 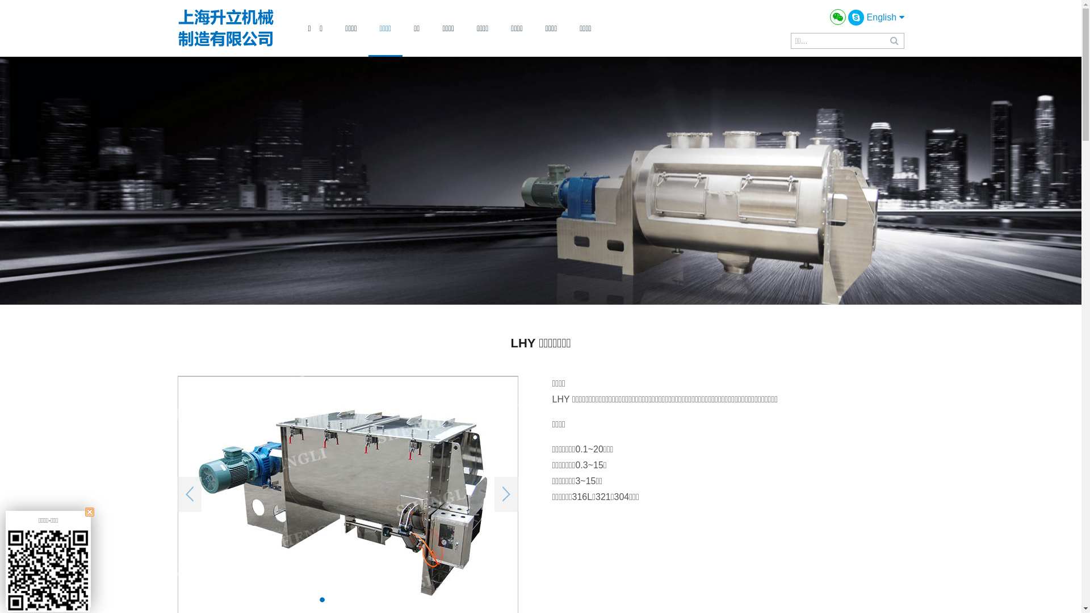 What do you see at coordinates (189, 494) in the screenshot?
I see `Previous` at bounding box center [189, 494].